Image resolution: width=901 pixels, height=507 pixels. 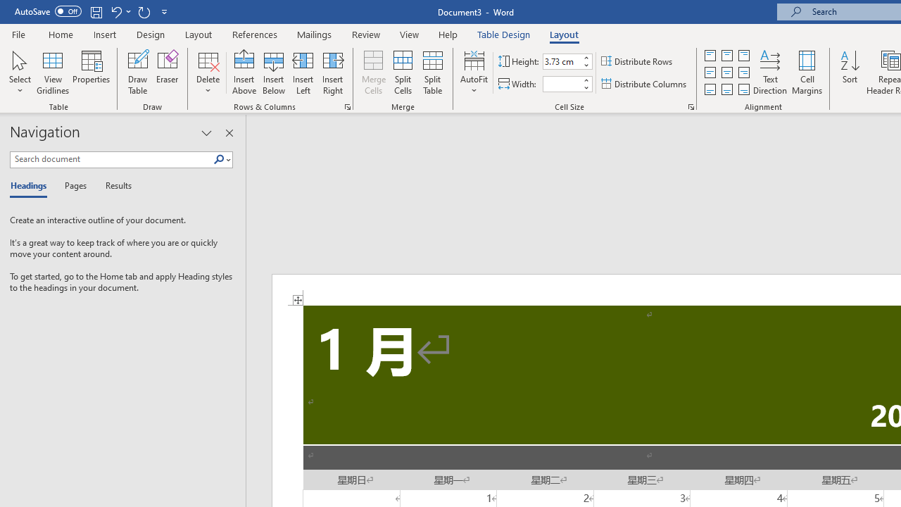 I want to click on Distribute Columns, so click(x=645, y=84).